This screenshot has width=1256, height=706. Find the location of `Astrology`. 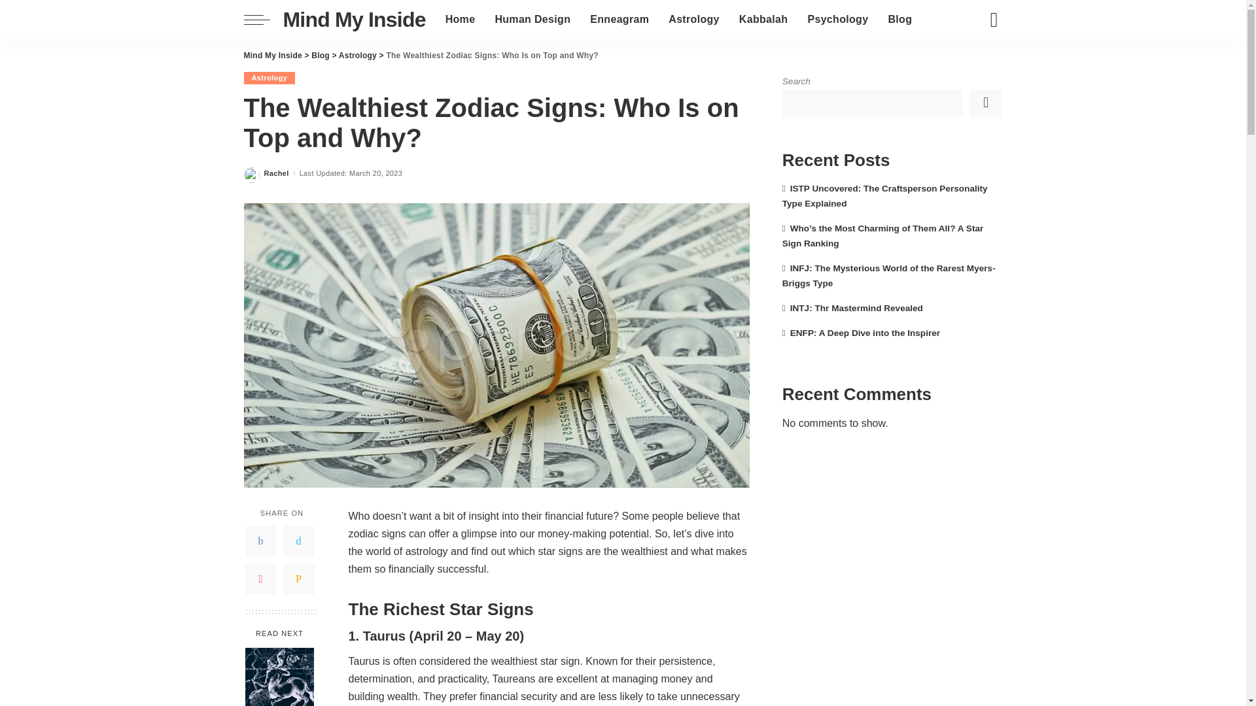

Astrology is located at coordinates (693, 20).